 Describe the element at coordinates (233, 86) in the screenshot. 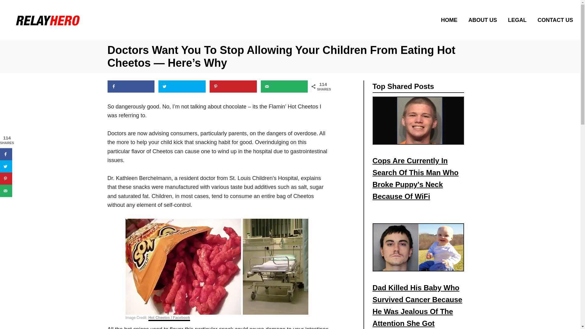

I see `Save to Pinterest` at that location.